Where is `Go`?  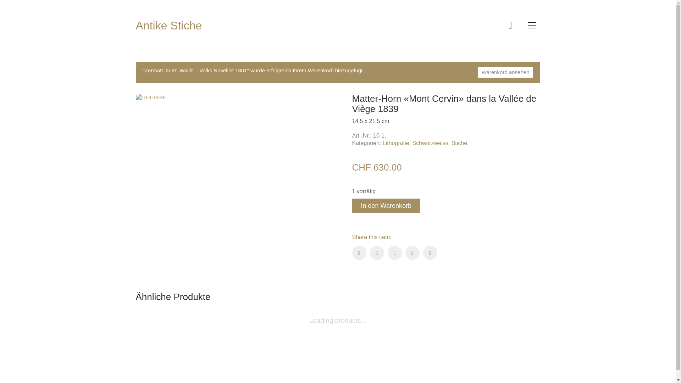 Go is located at coordinates (76, 9).